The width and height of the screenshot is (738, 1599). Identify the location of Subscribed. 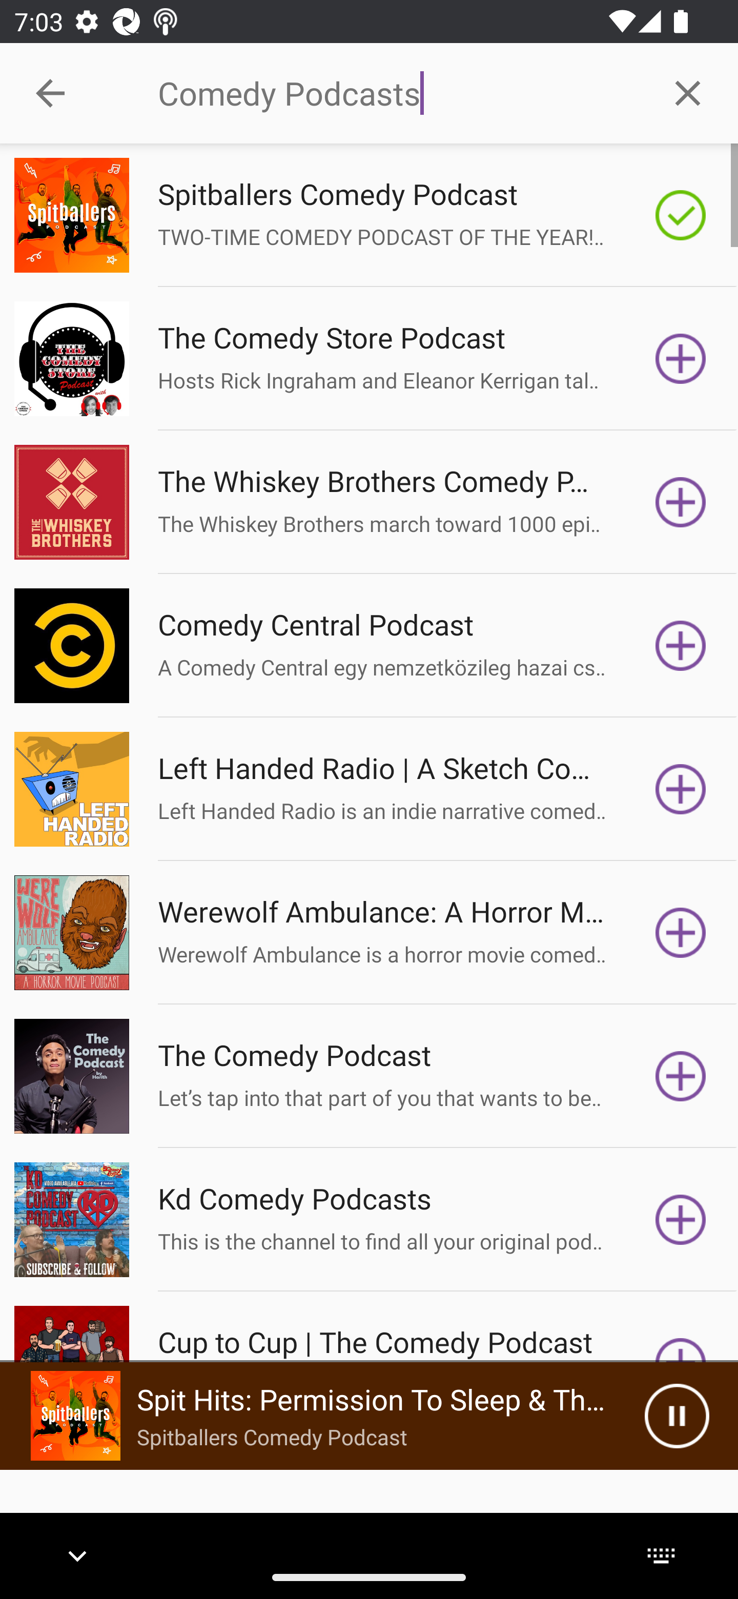
(681, 215).